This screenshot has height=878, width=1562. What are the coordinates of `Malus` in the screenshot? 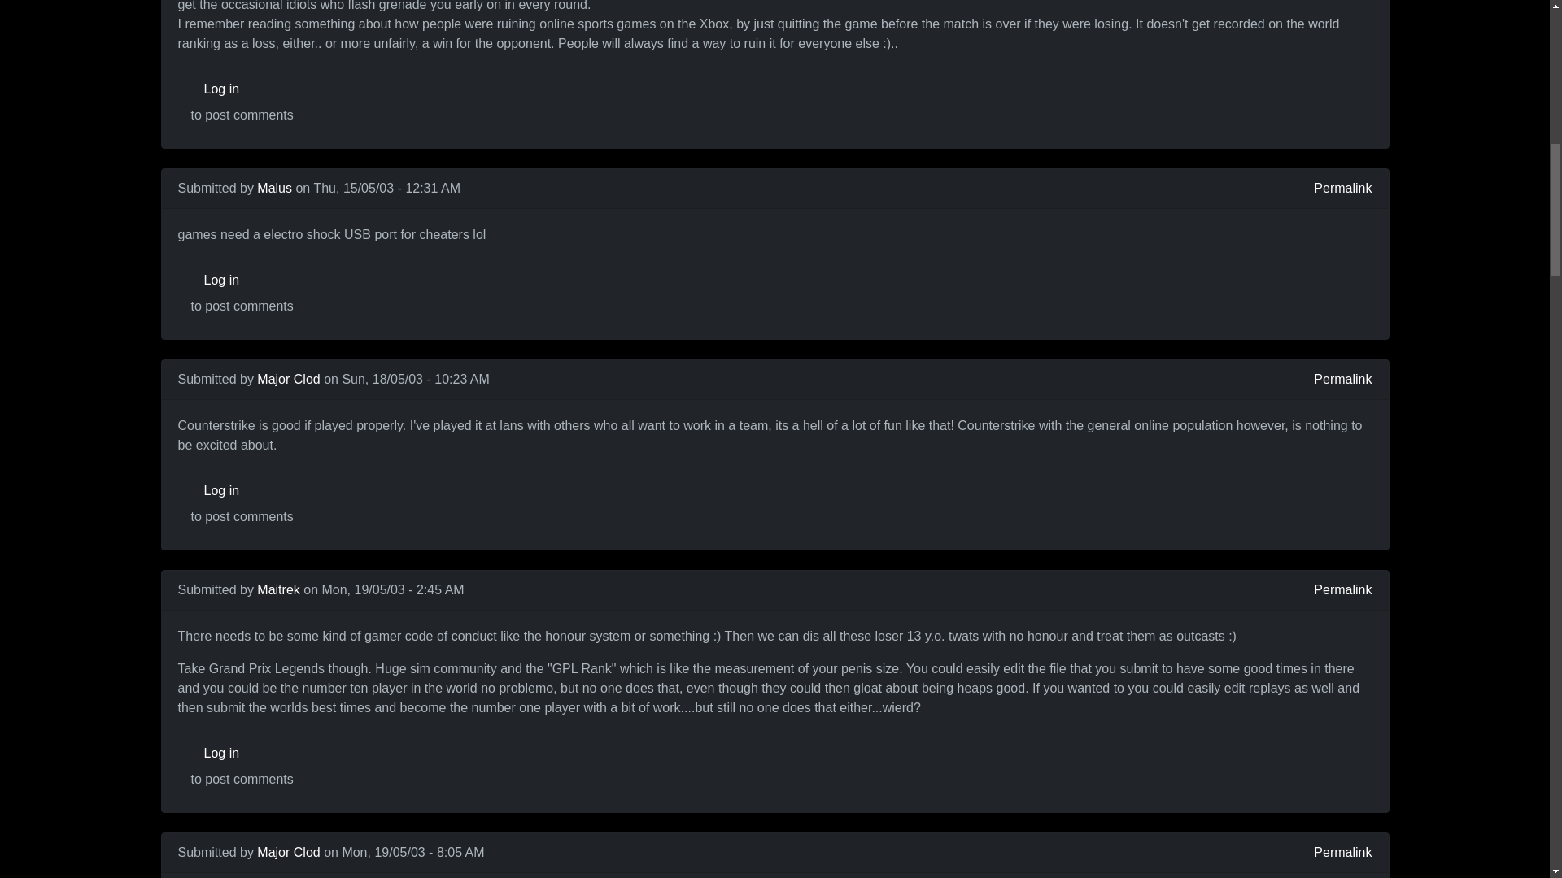 It's located at (275, 187).